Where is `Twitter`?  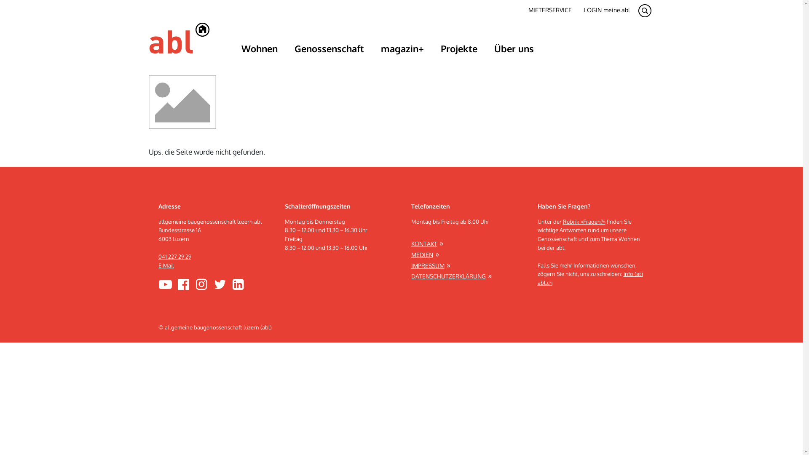
Twitter is located at coordinates (220, 284).